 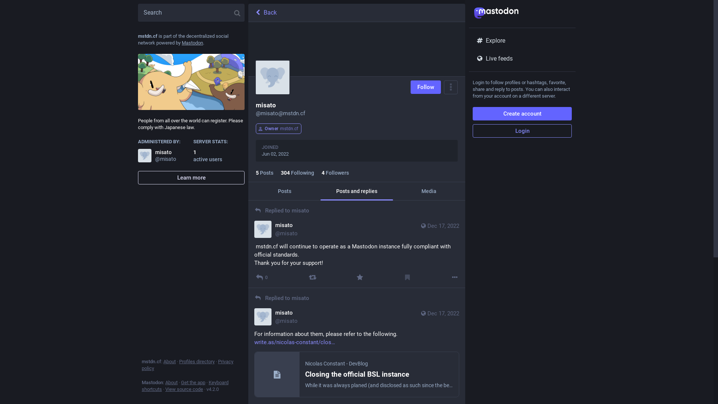 What do you see at coordinates (439, 317) in the screenshot?
I see `Dec 17, 2022` at bounding box center [439, 317].